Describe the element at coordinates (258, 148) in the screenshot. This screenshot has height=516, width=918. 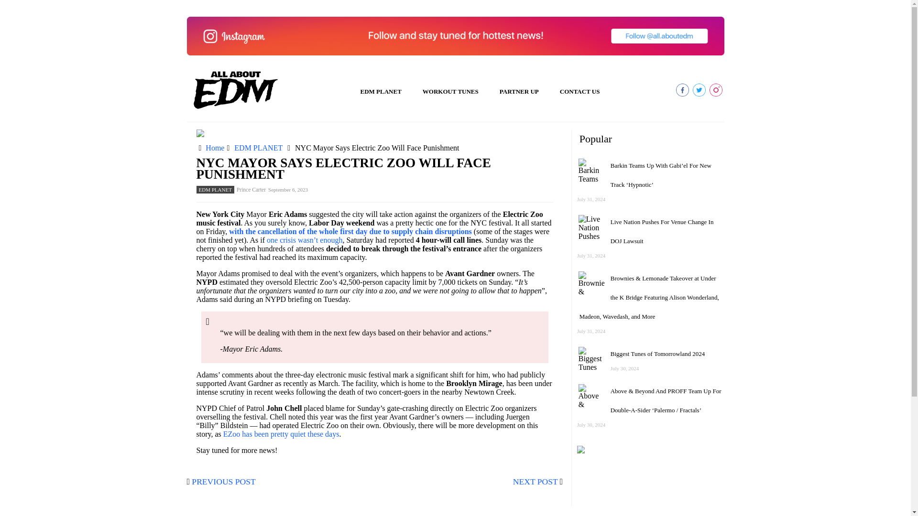
I see `EDM PLANET` at that location.